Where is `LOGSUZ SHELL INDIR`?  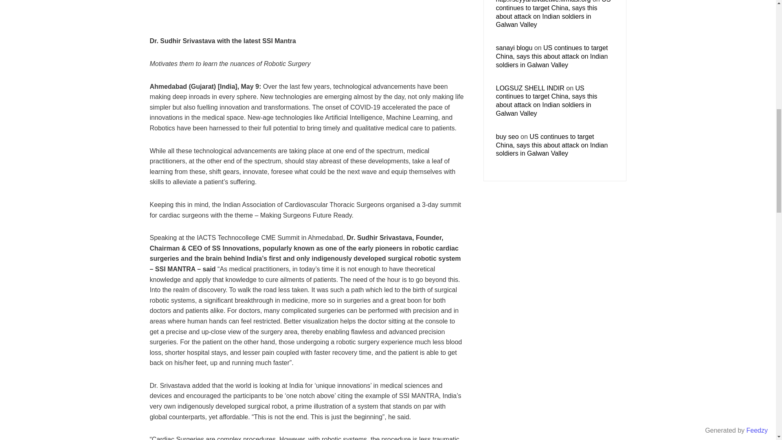 LOGSUZ SHELL INDIR is located at coordinates (530, 88).